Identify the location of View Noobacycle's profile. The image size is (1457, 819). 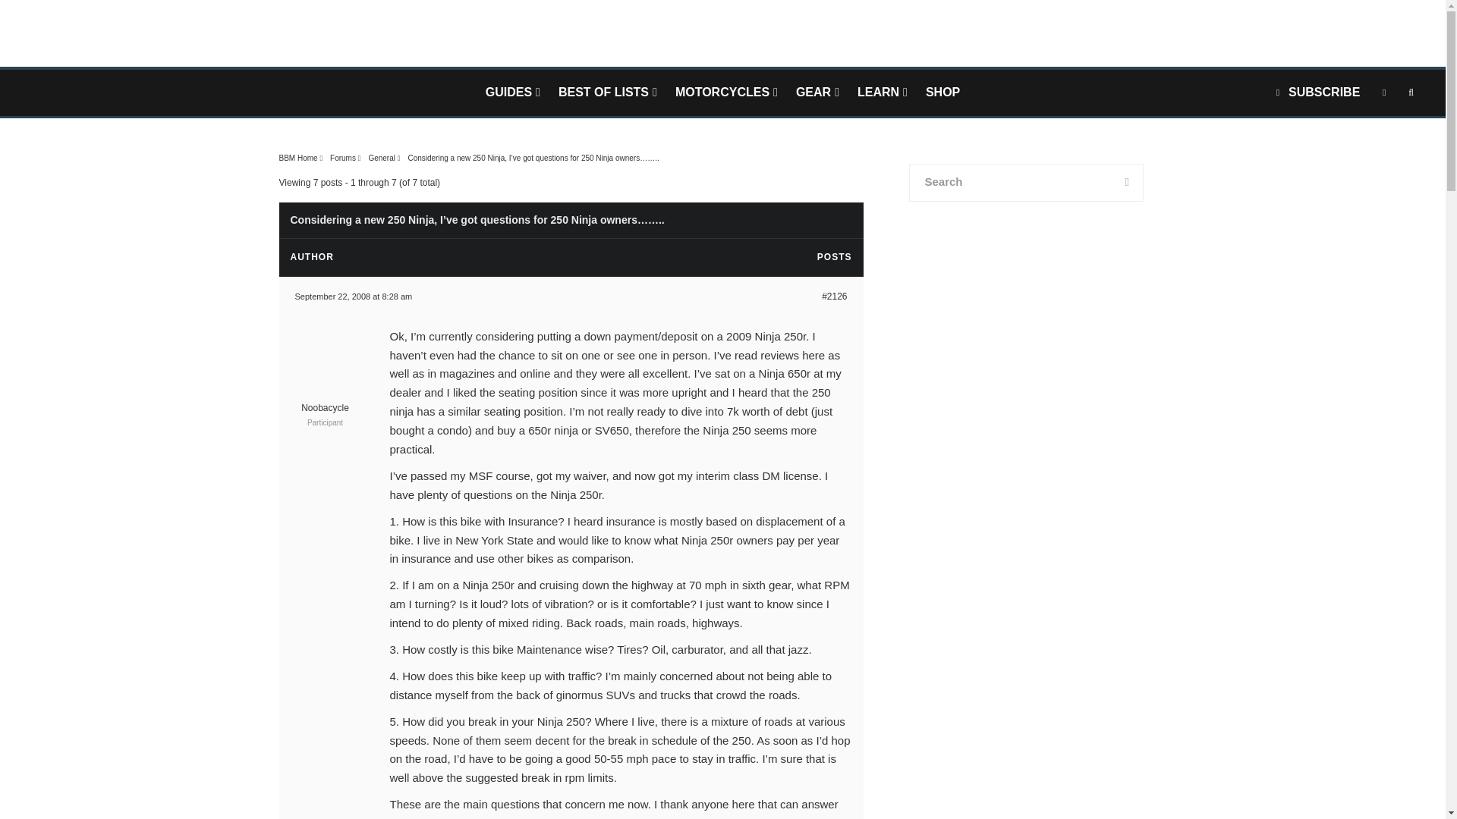
(325, 400).